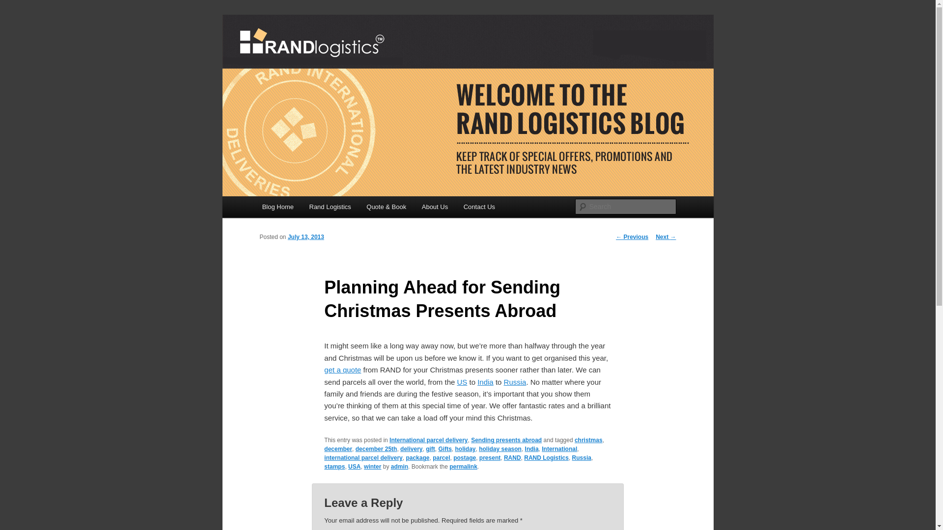 This screenshot has width=943, height=530. What do you see at coordinates (417, 457) in the screenshot?
I see `package` at bounding box center [417, 457].